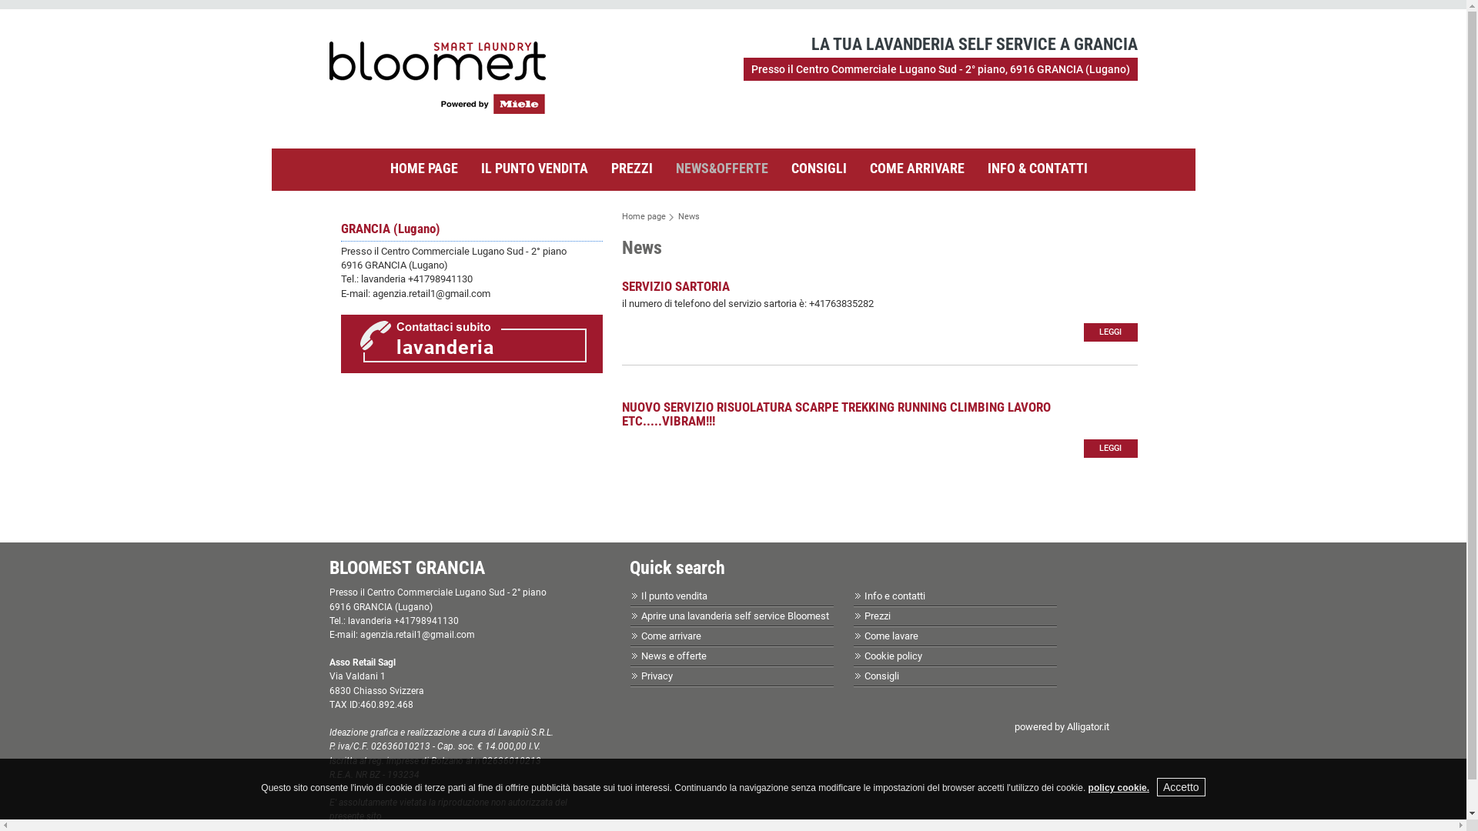  Describe the element at coordinates (1110, 332) in the screenshot. I see `LEGGI` at that location.